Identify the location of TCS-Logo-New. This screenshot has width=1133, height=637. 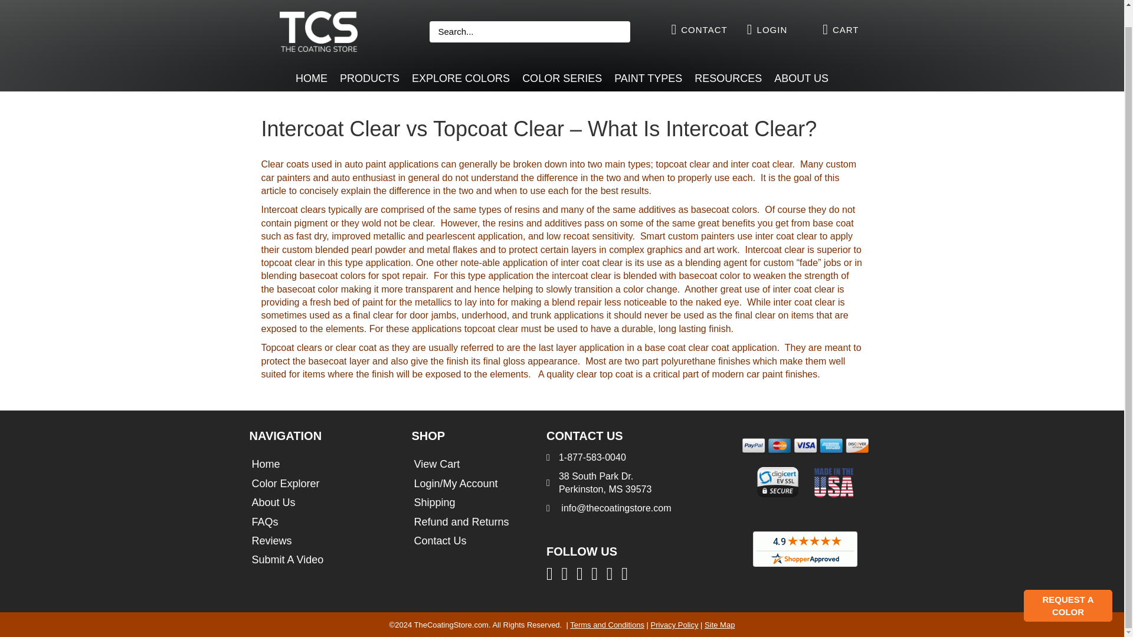
(319, 31).